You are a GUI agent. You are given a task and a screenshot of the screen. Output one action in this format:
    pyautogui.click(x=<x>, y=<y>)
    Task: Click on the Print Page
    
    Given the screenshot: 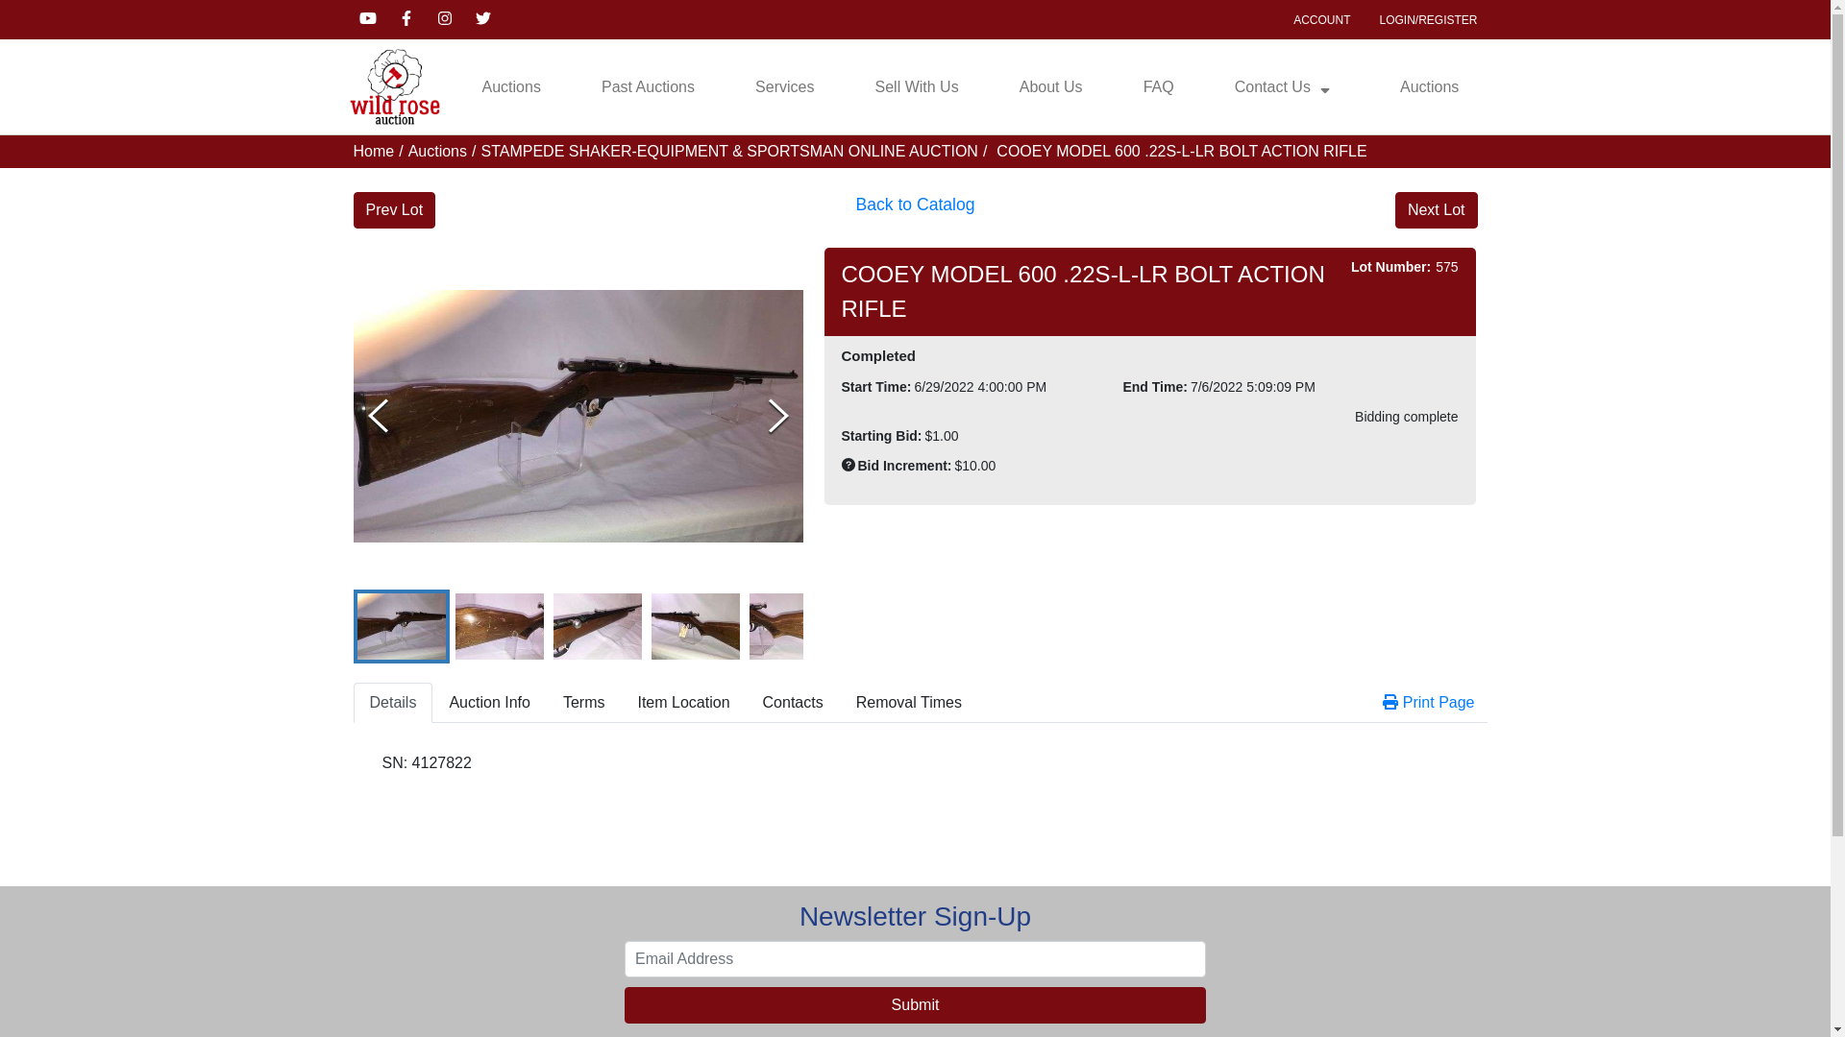 What is the action you would take?
    pyautogui.click(x=1429, y=702)
    